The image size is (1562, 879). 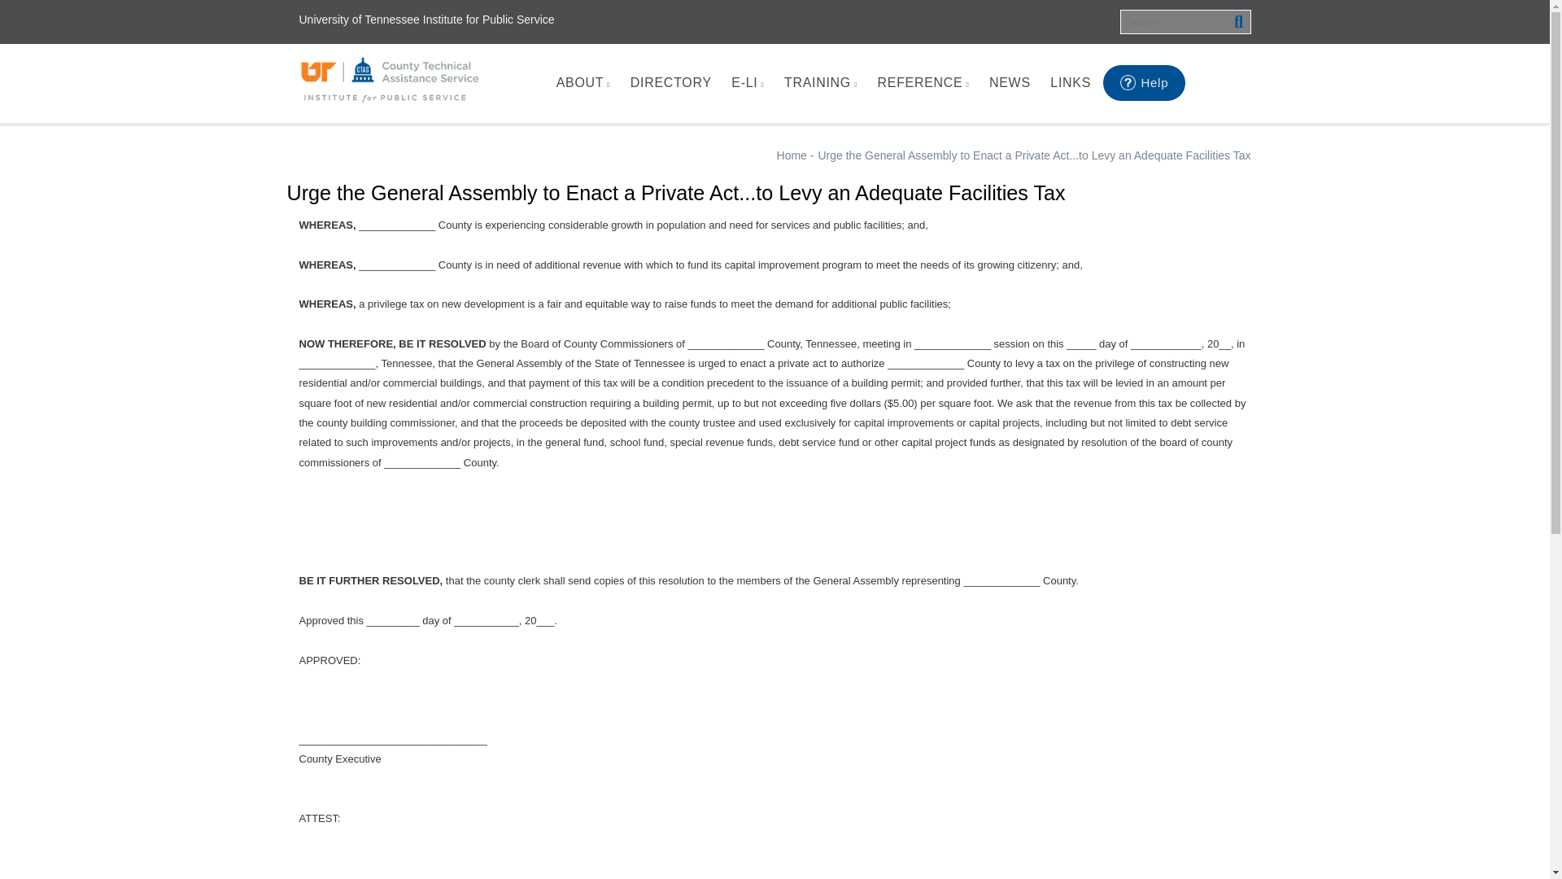 What do you see at coordinates (923, 83) in the screenshot?
I see `REFERENCE` at bounding box center [923, 83].